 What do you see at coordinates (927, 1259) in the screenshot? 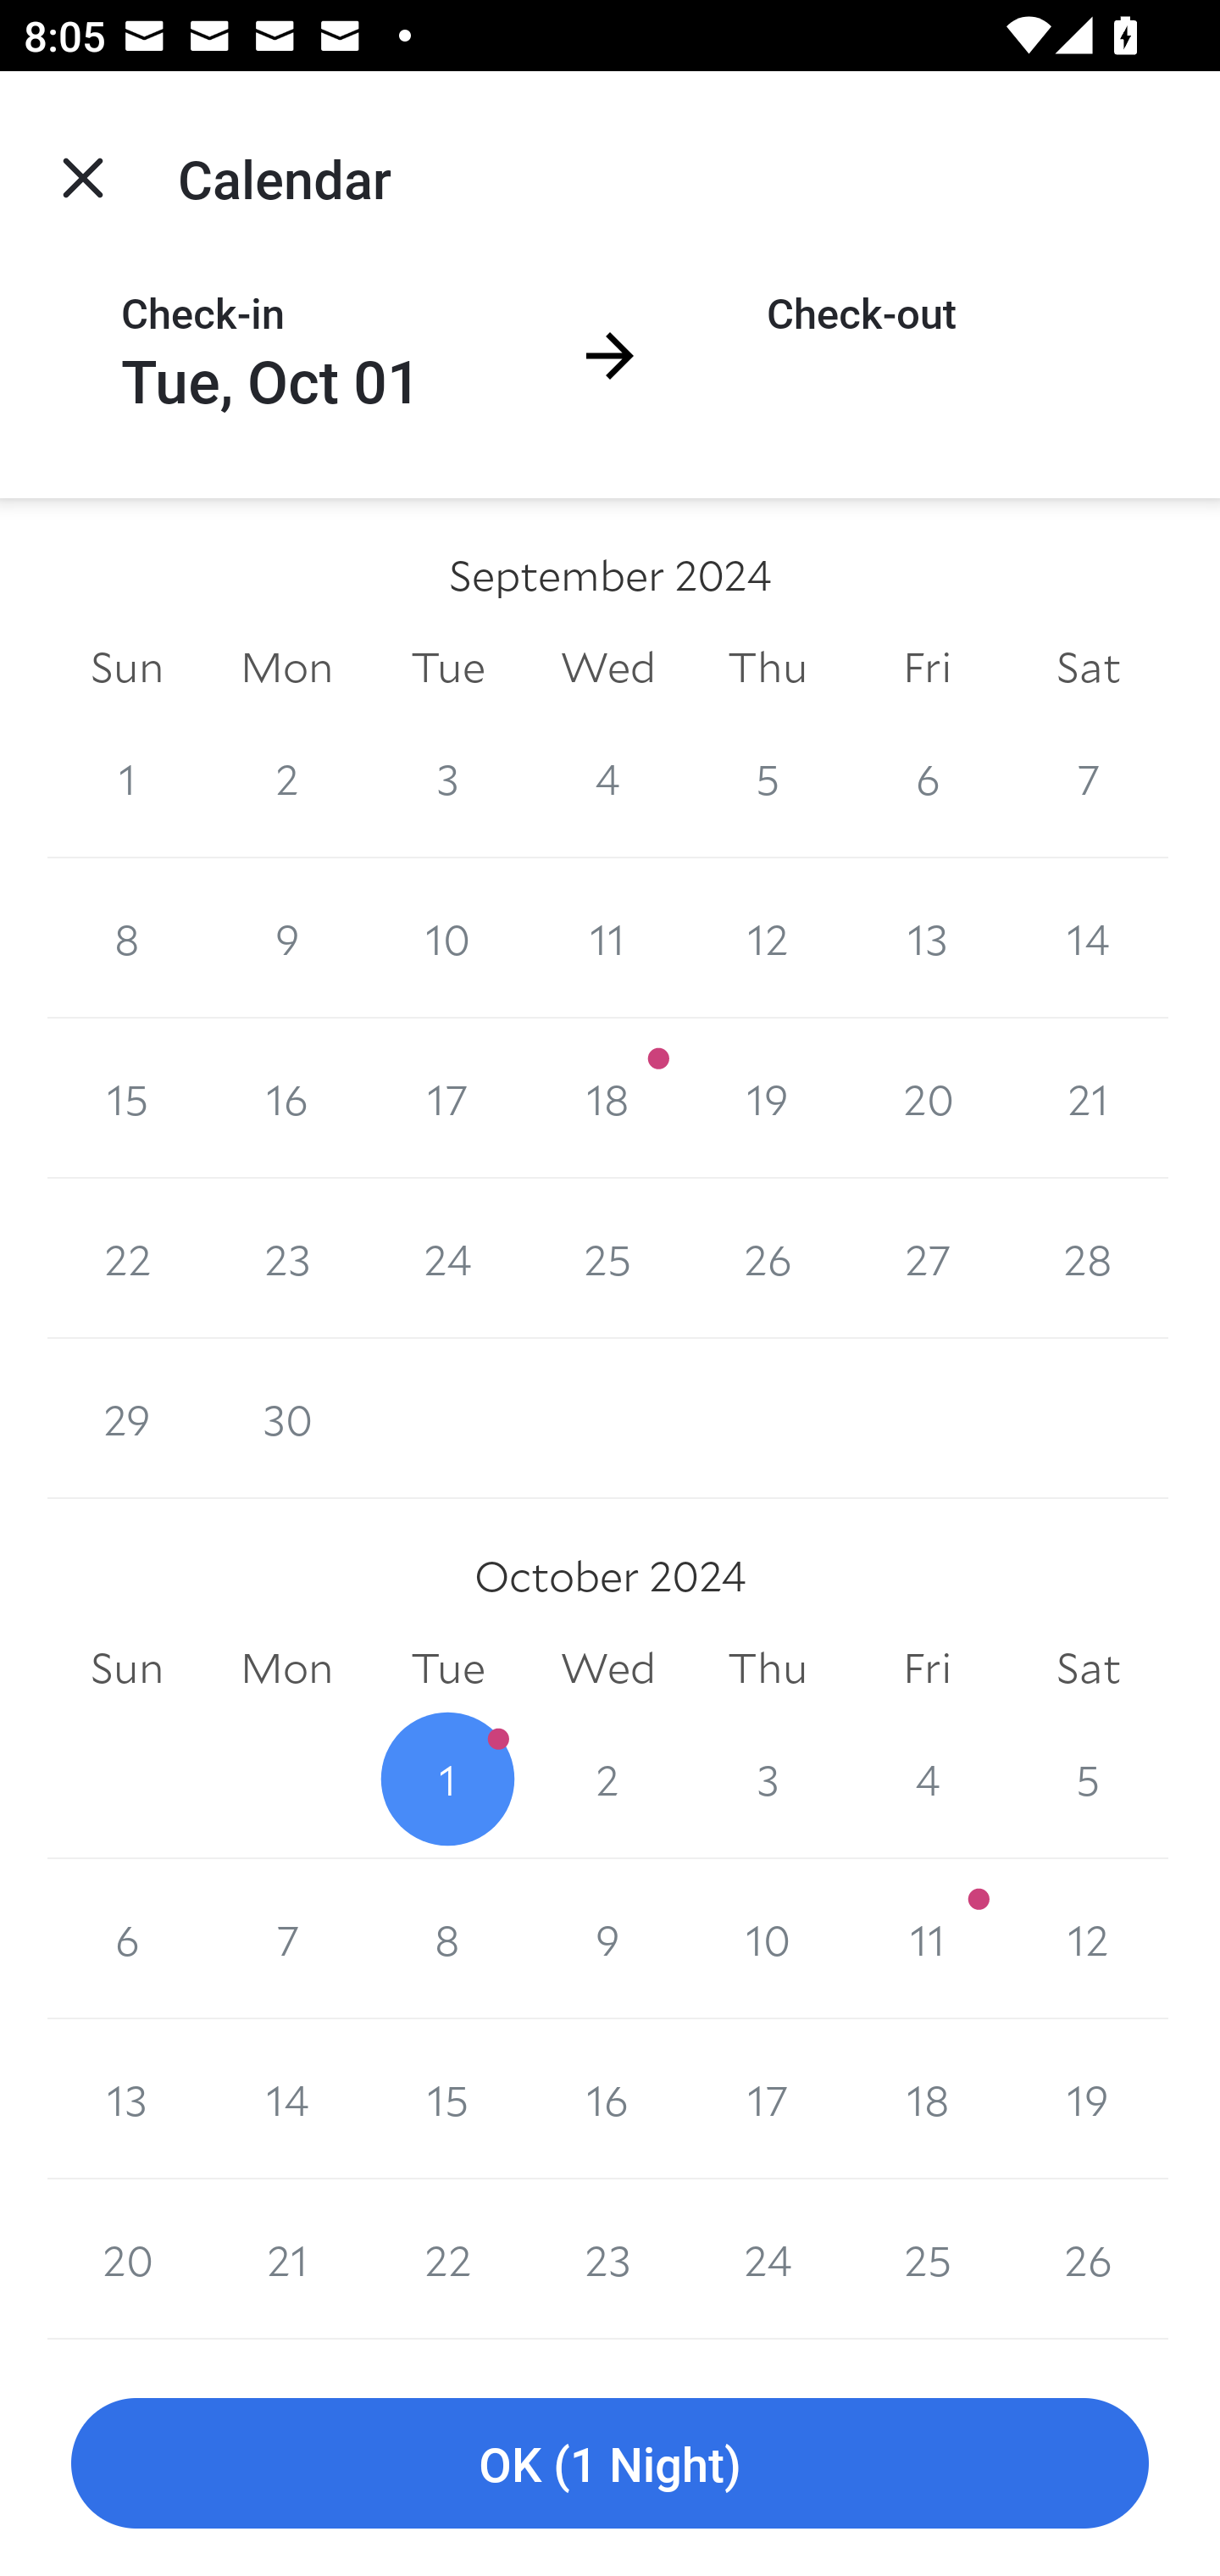
I see `27 27 September 2024` at bounding box center [927, 1259].